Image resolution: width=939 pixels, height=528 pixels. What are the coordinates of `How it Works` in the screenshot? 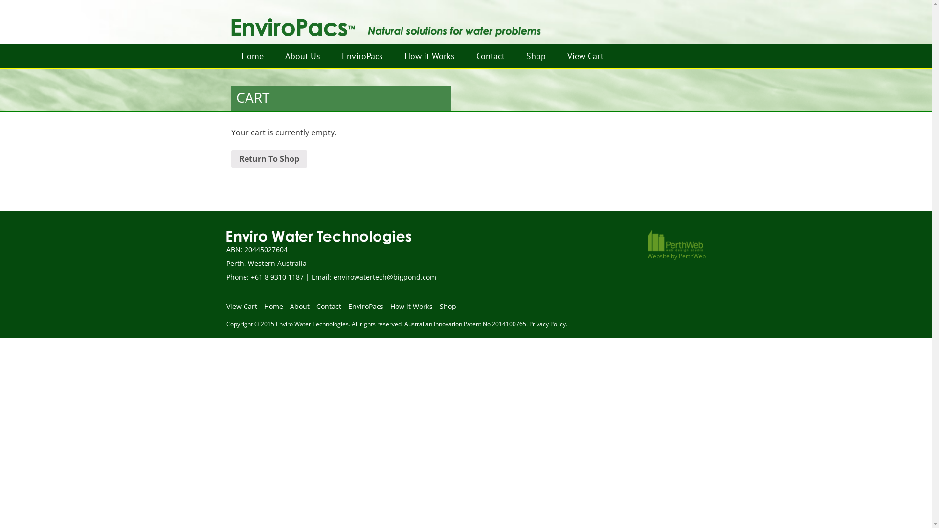 It's located at (429, 56).